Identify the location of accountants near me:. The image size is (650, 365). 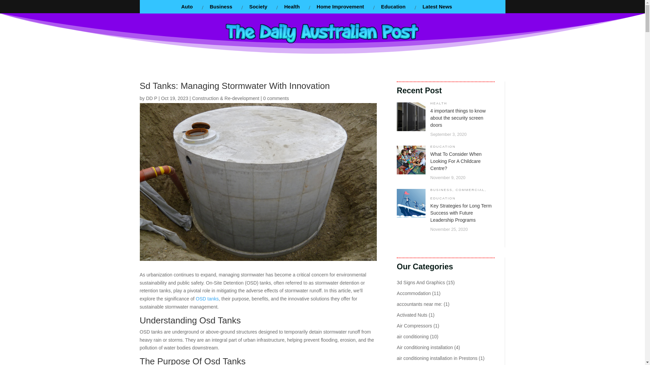
(419, 304).